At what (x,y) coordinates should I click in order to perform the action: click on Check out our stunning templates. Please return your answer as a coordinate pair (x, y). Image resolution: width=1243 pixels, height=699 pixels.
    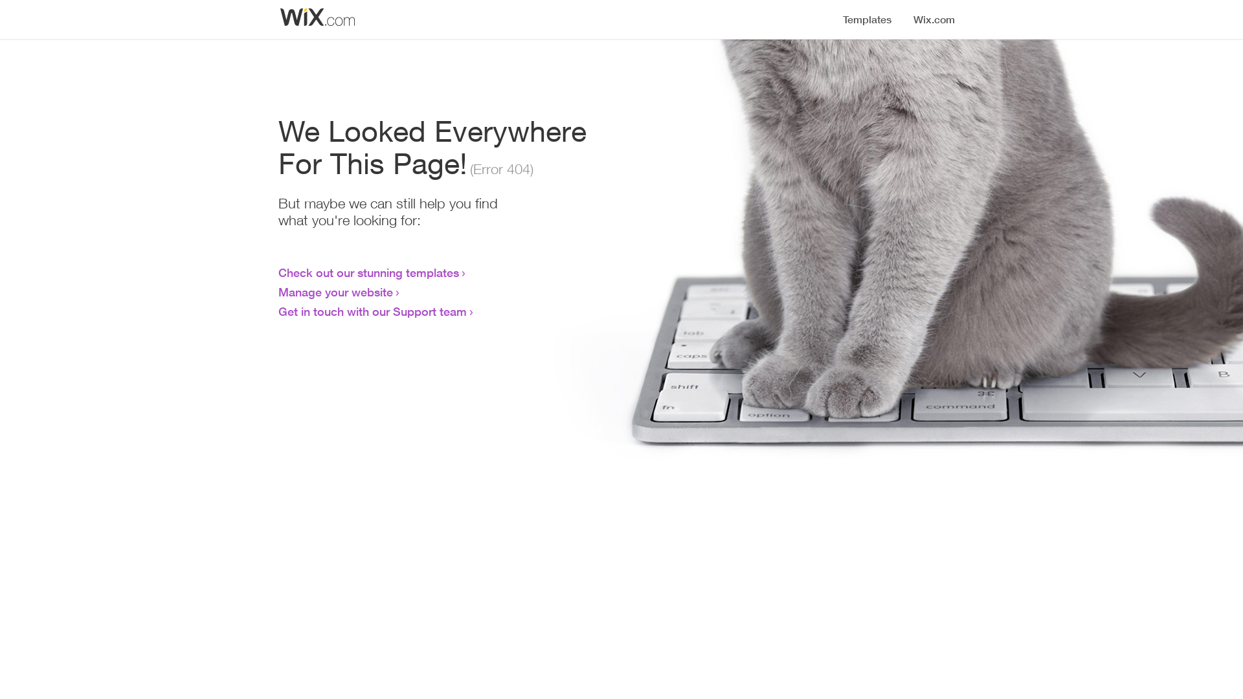
    Looking at the image, I should click on (369, 272).